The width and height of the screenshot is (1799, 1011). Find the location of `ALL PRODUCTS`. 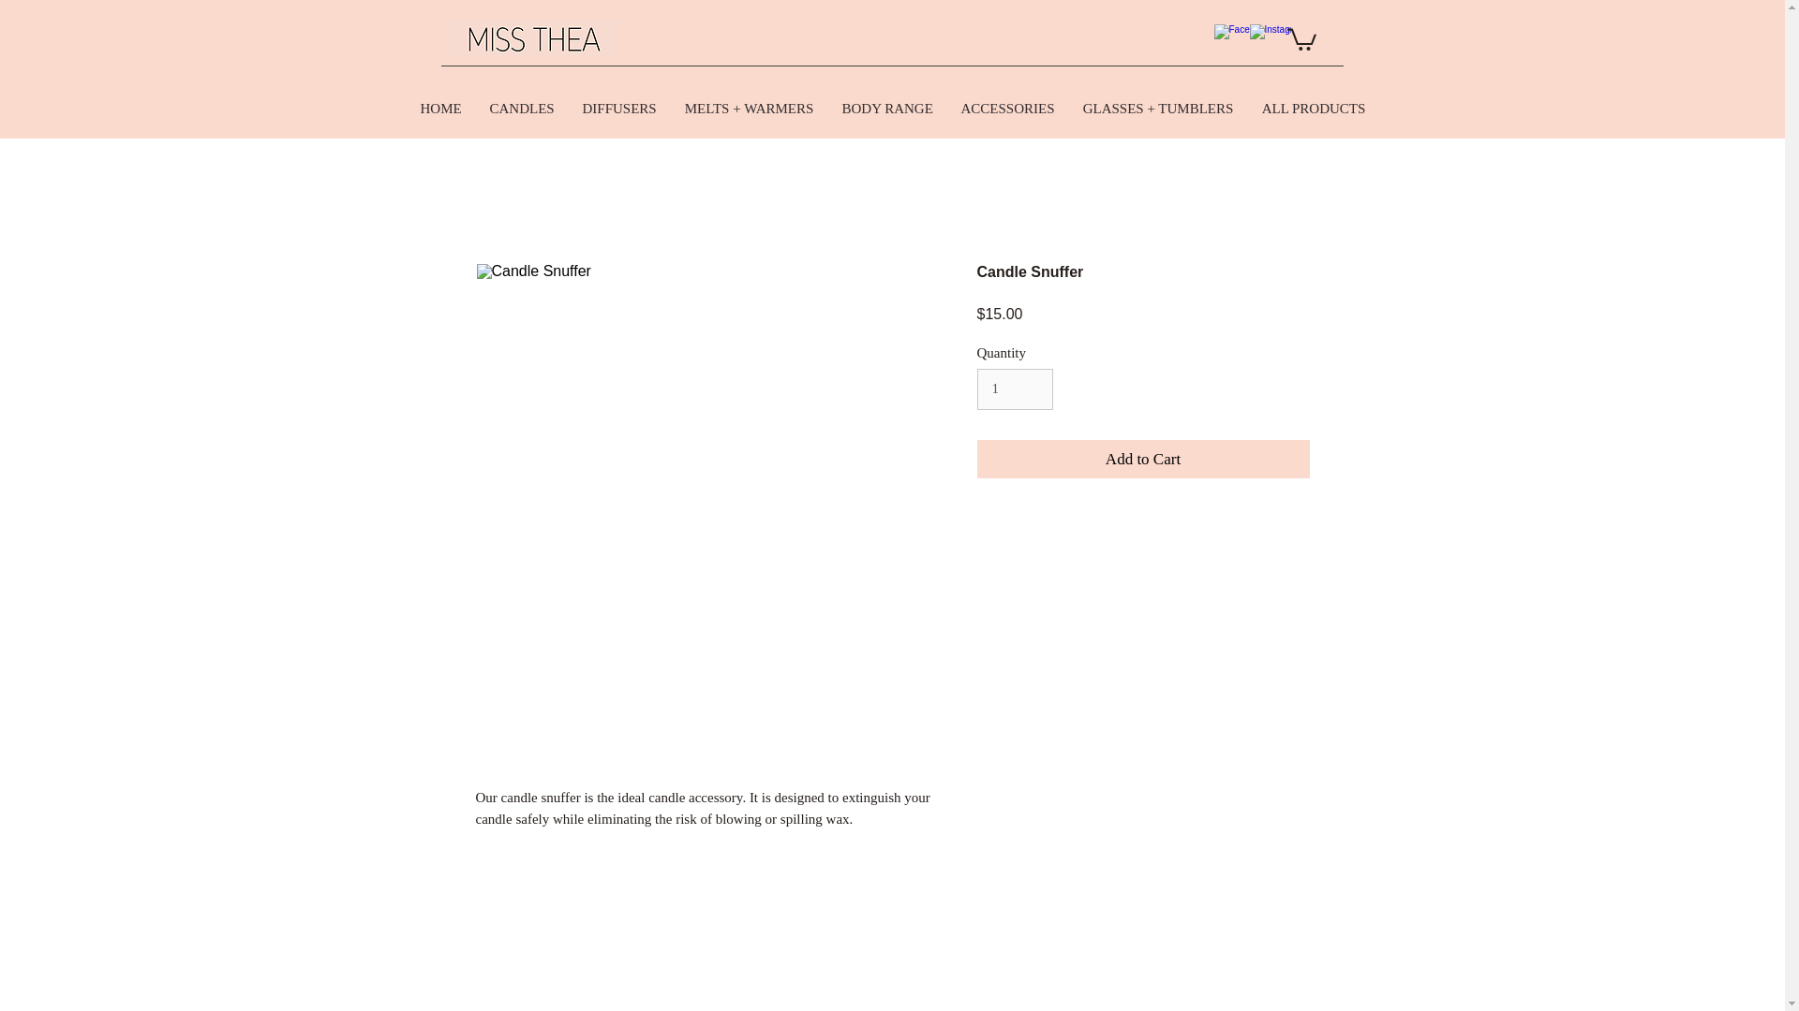

ALL PRODUCTS is located at coordinates (1314, 109).